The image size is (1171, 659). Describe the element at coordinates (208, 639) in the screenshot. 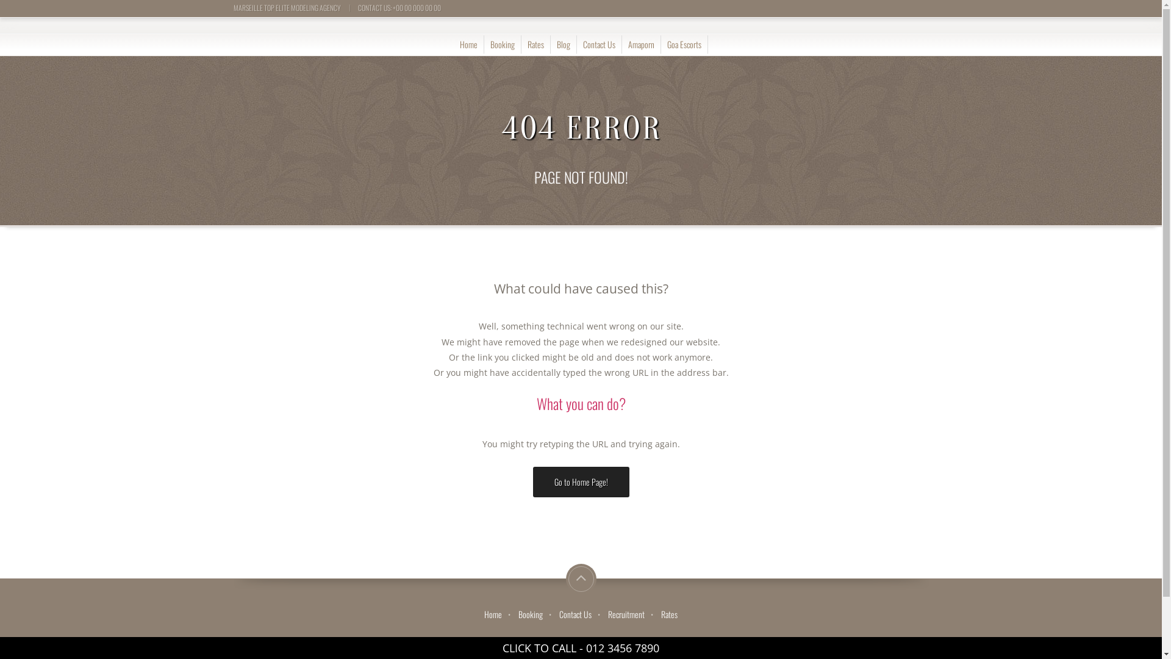

I see `Delhi Escort` at that location.